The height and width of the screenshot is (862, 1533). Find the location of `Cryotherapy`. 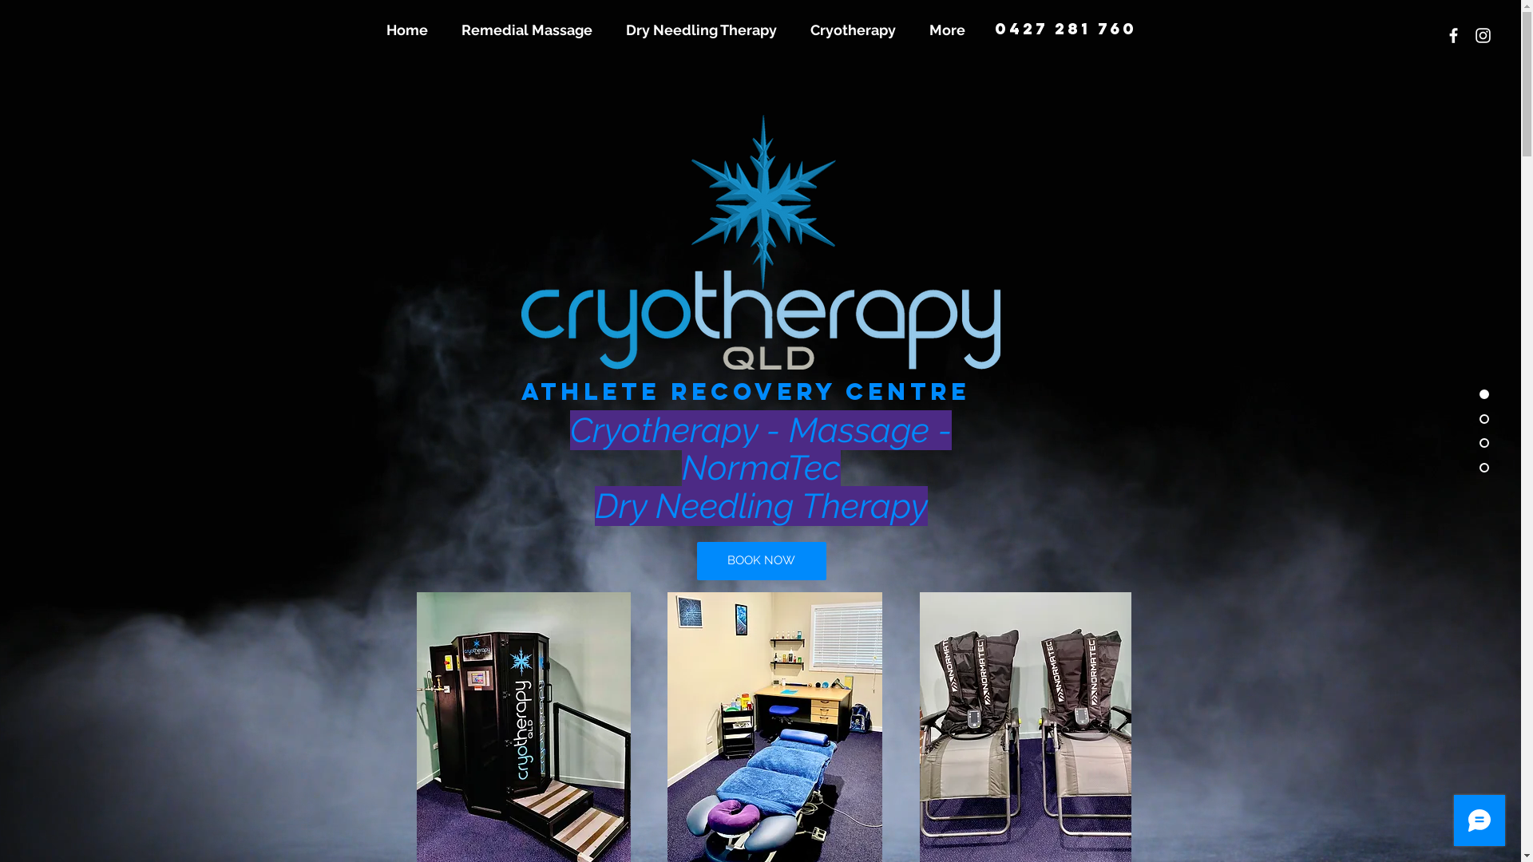

Cryotherapy is located at coordinates (858, 30).